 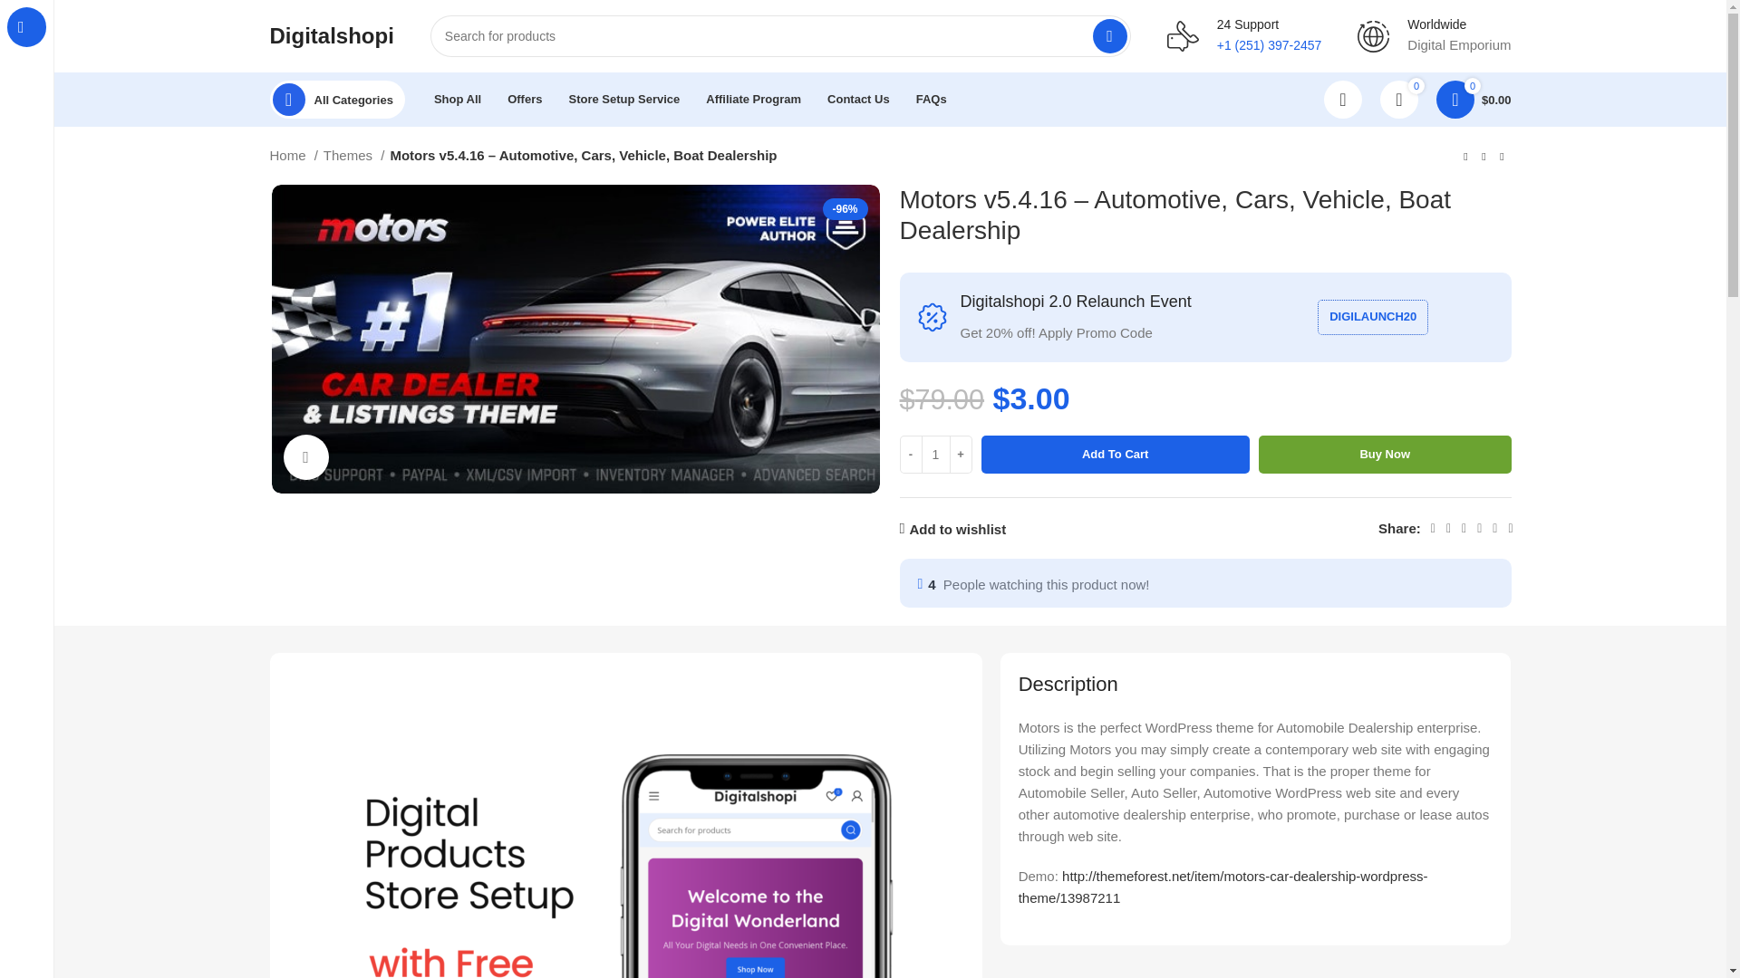 What do you see at coordinates (575, 339) in the screenshot?
I see `weoHtFe` at bounding box center [575, 339].